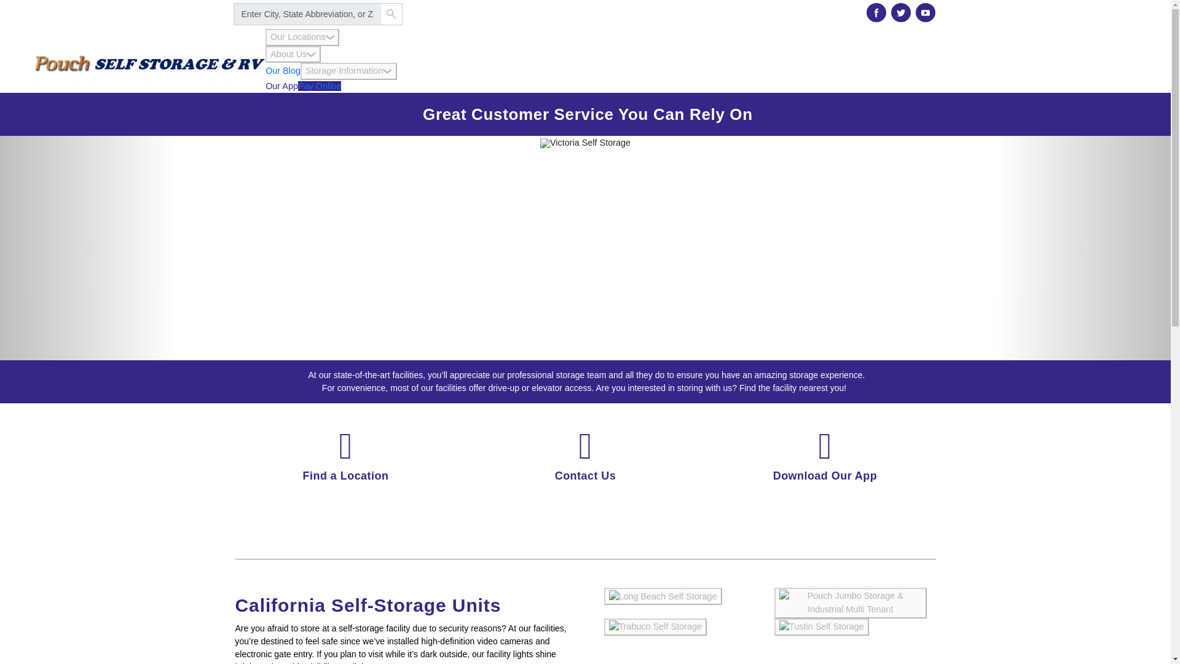 Image resolution: width=1180 pixels, height=664 pixels. Describe the element at coordinates (926, 13) in the screenshot. I see `Youtube` at that location.